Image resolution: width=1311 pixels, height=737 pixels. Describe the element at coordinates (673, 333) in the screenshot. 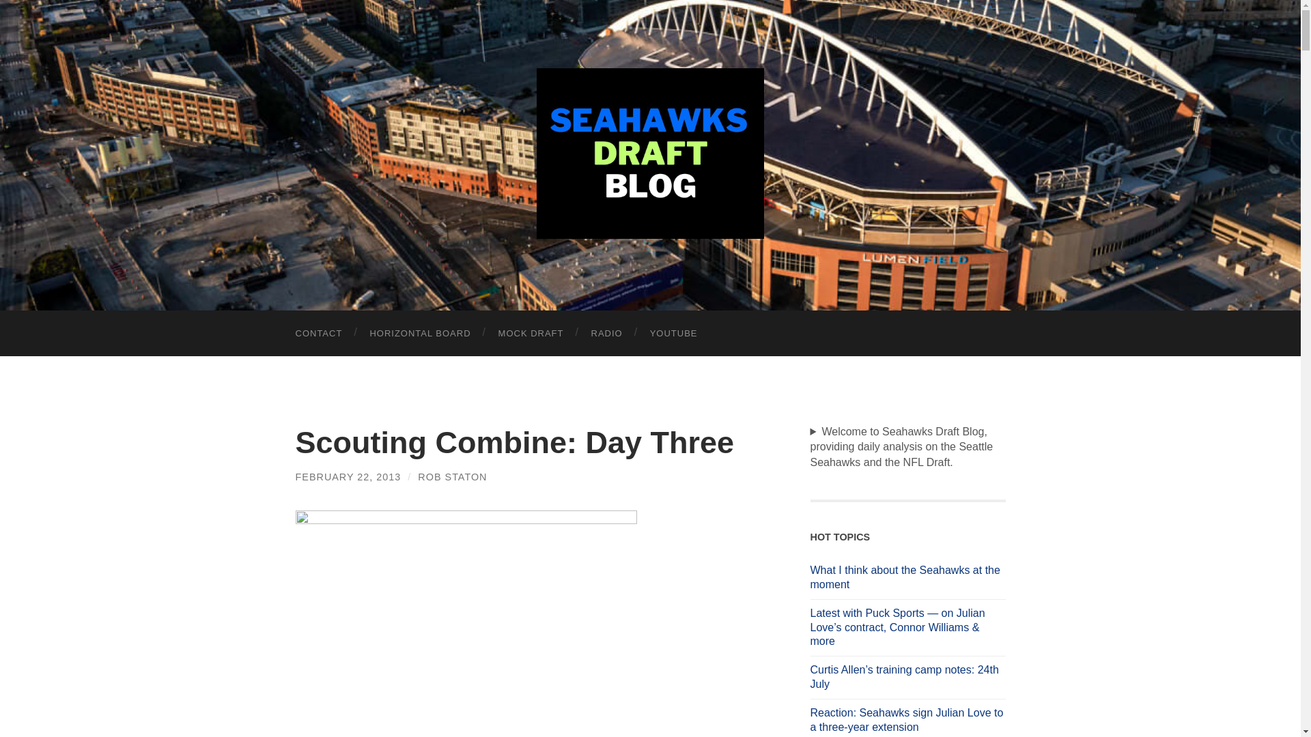

I see `YOUTUBE` at that location.